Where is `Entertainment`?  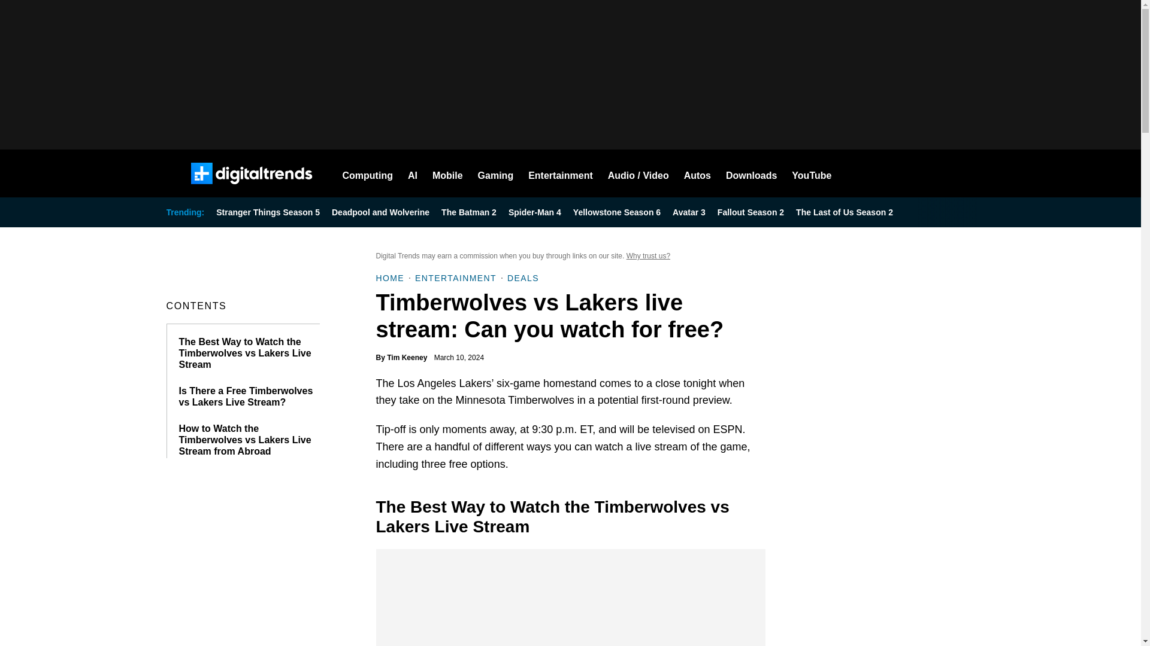 Entertainment is located at coordinates (561, 173).